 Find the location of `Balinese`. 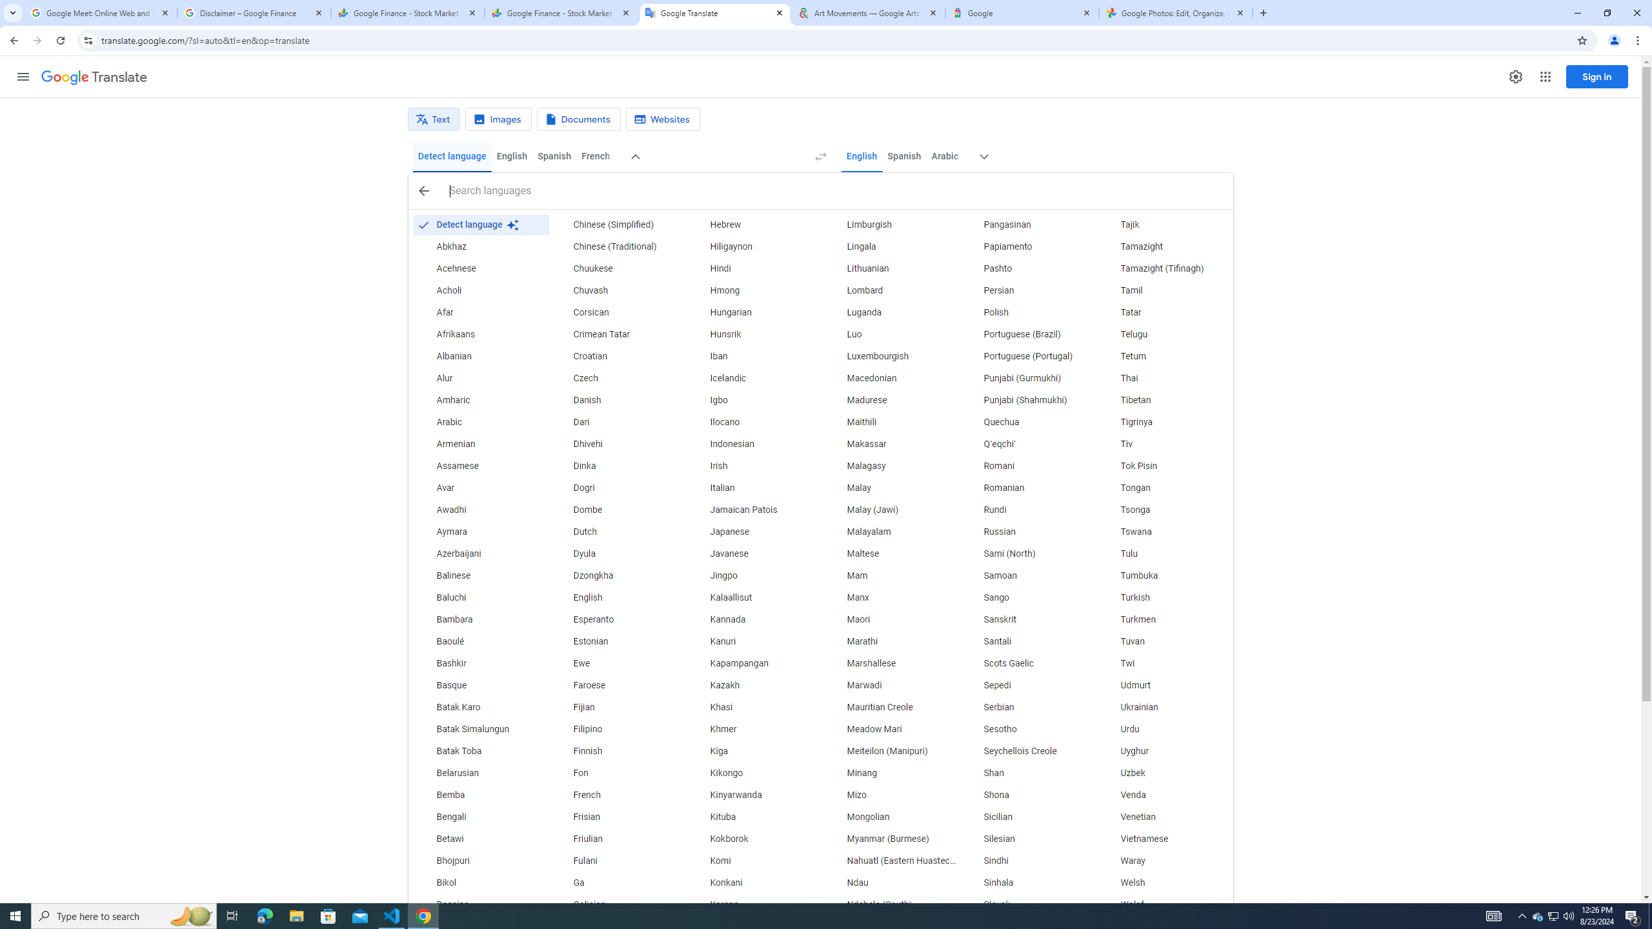

Balinese is located at coordinates (480, 575).